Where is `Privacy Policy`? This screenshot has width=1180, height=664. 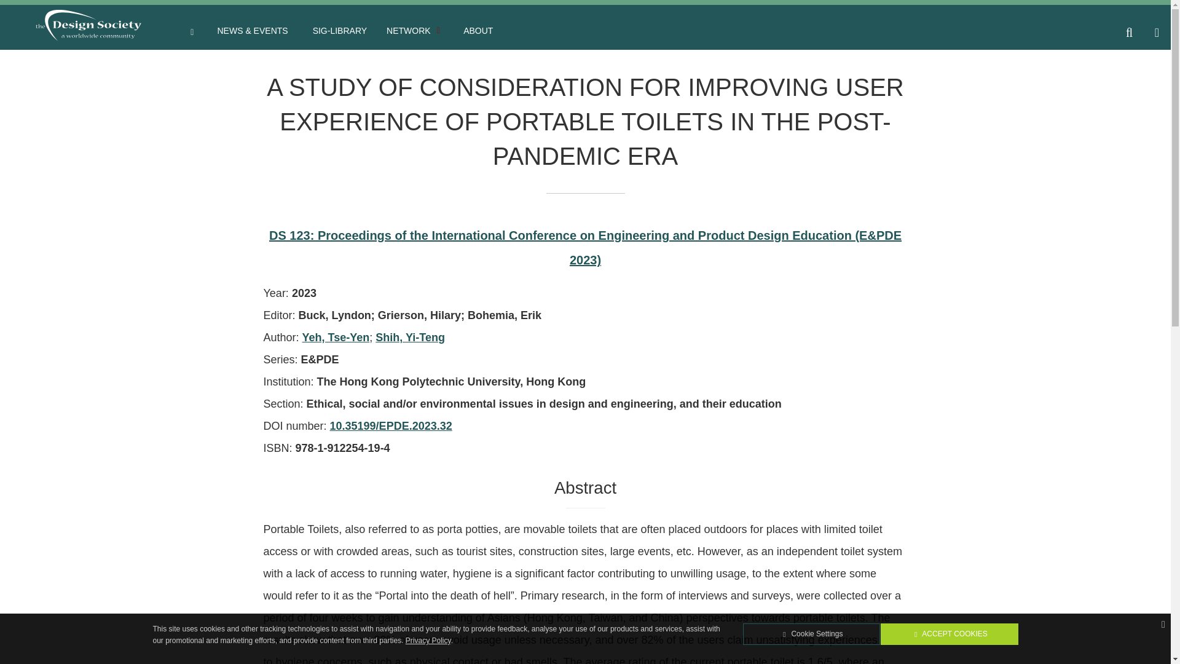 Privacy Policy is located at coordinates (428, 640).